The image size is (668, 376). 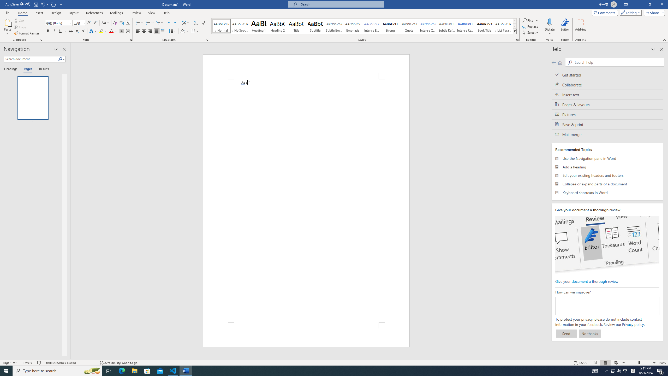 I want to click on Give your document a thorough review, so click(x=587, y=281).